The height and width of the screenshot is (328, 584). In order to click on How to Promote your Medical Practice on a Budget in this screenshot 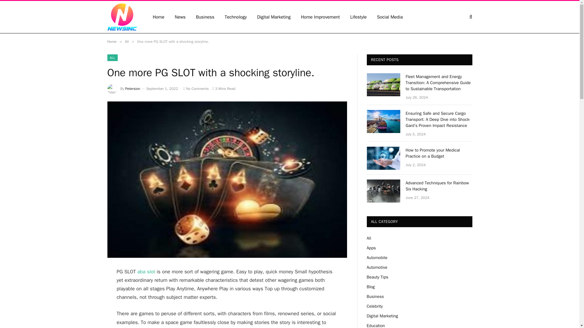, I will do `click(439, 153)`.